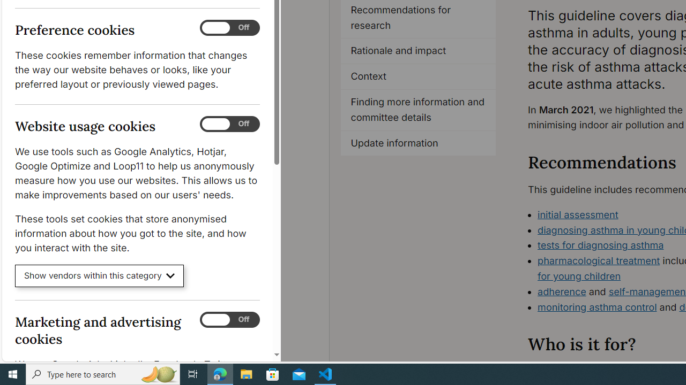  Describe the element at coordinates (597, 307) in the screenshot. I see `monitoring asthma control` at that location.